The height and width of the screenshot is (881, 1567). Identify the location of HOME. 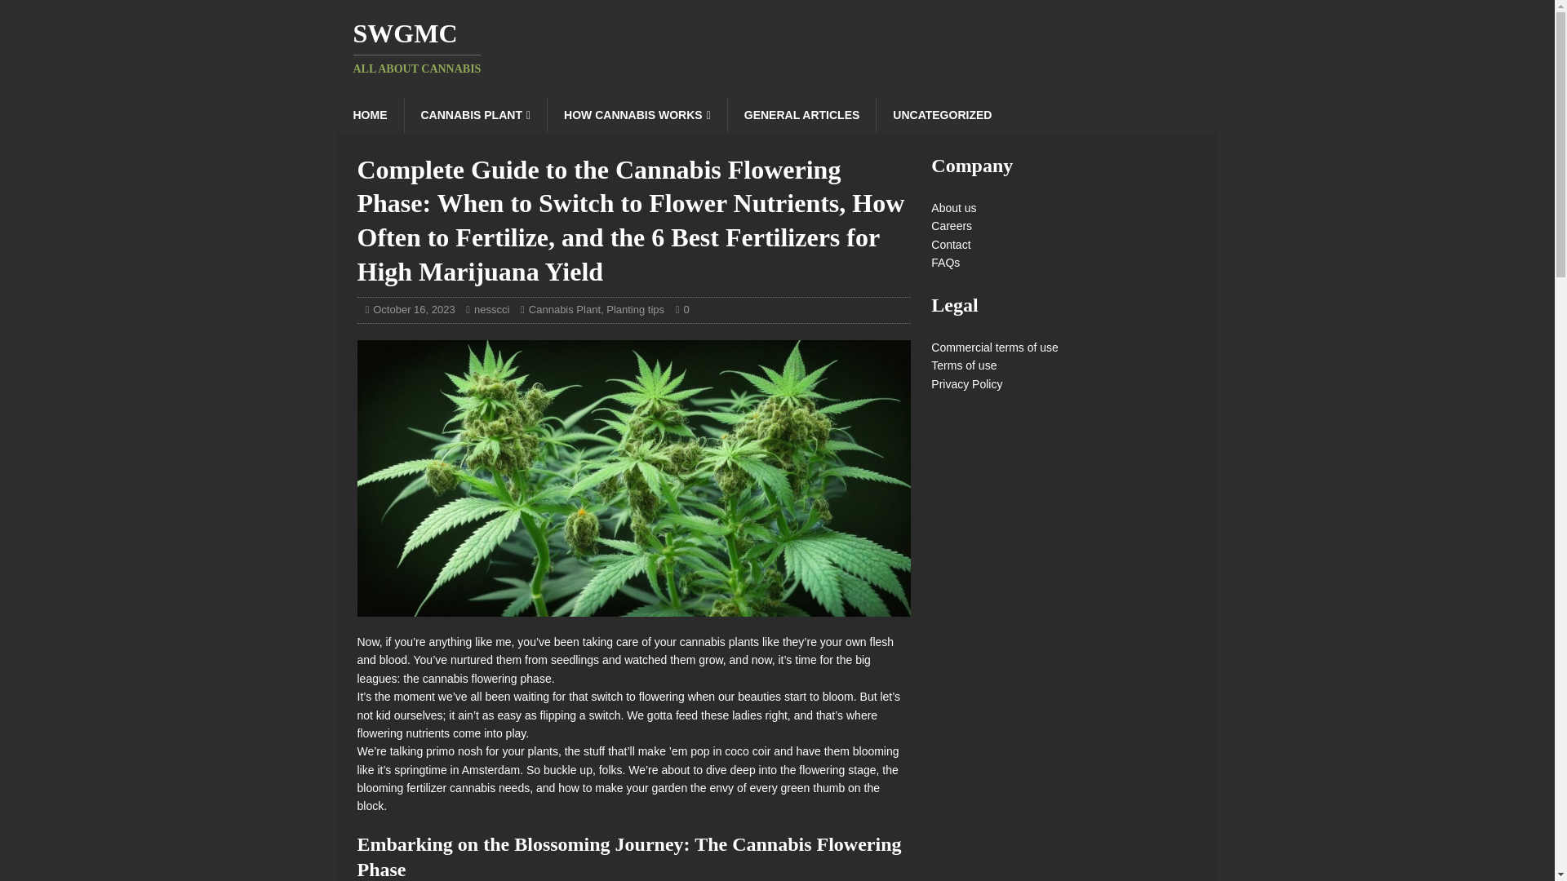
(777, 47).